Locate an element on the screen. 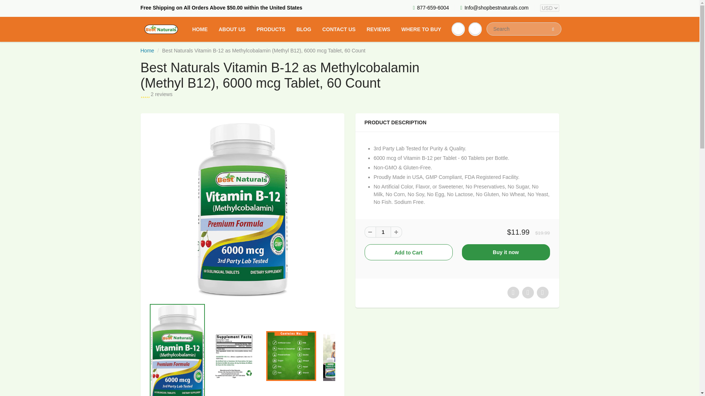  Home is located at coordinates (147, 50).